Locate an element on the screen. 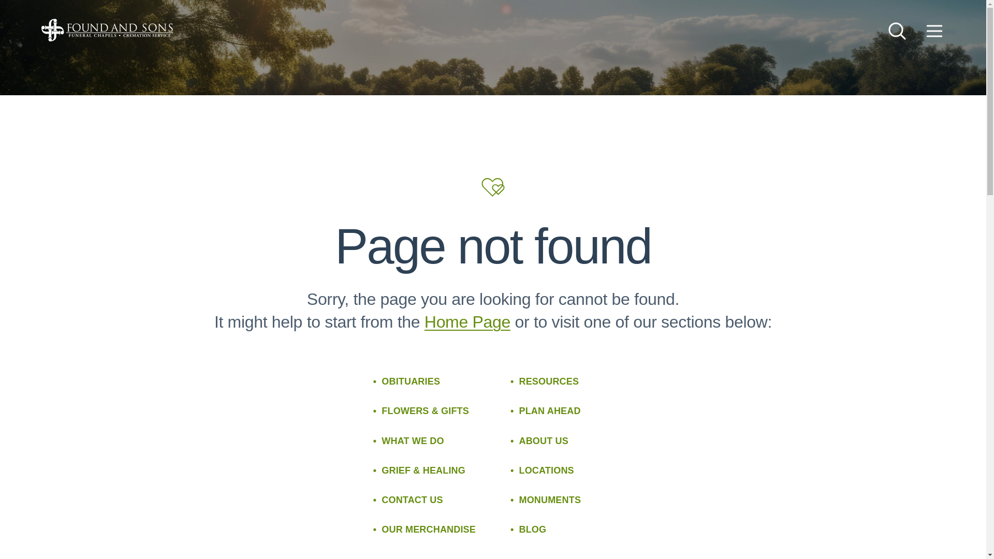 The height and width of the screenshot is (559, 994). BLOG is located at coordinates (528, 529).